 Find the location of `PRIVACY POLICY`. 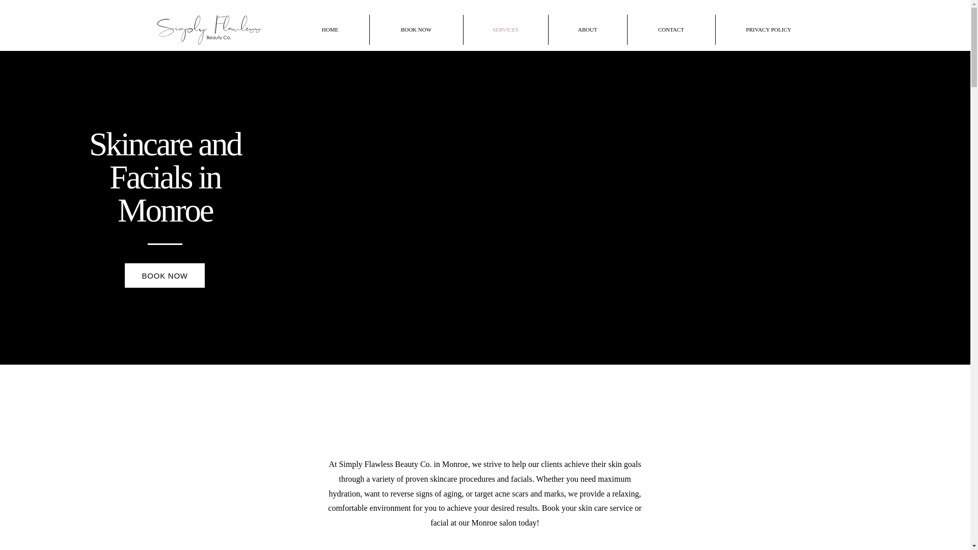

PRIVACY POLICY is located at coordinates (768, 30).